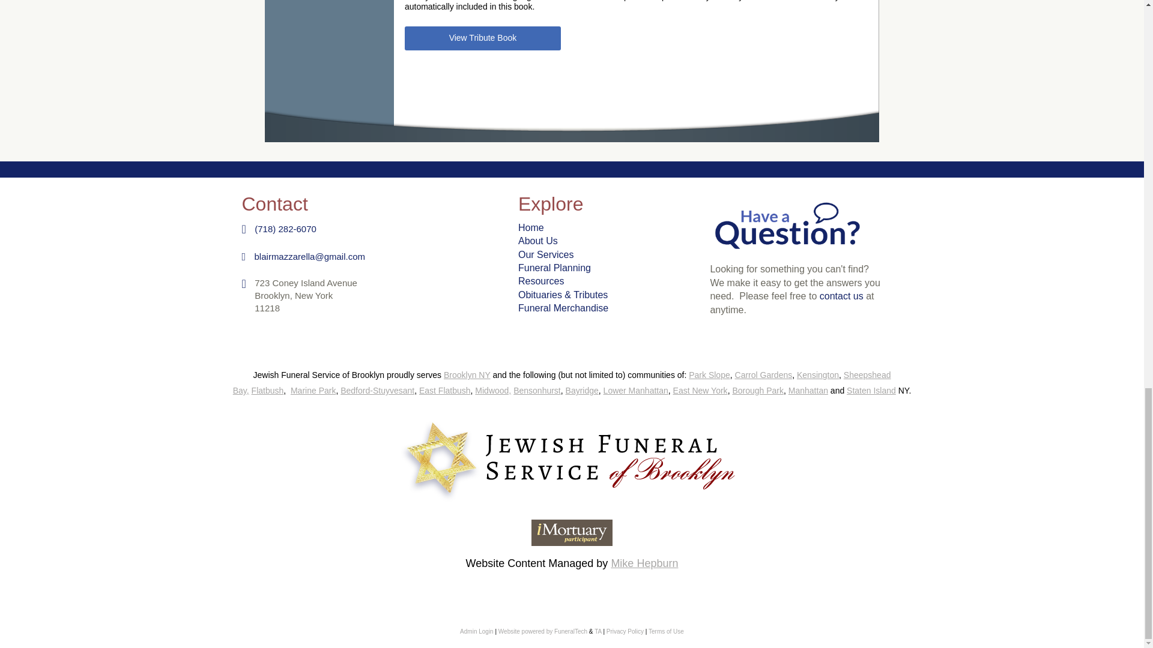 The height and width of the screenshot is (648, 1153). Describe the element at coordinates (709, 374) in the screenshot. I see `Funeral Homes in Park Slope NY` at that location.